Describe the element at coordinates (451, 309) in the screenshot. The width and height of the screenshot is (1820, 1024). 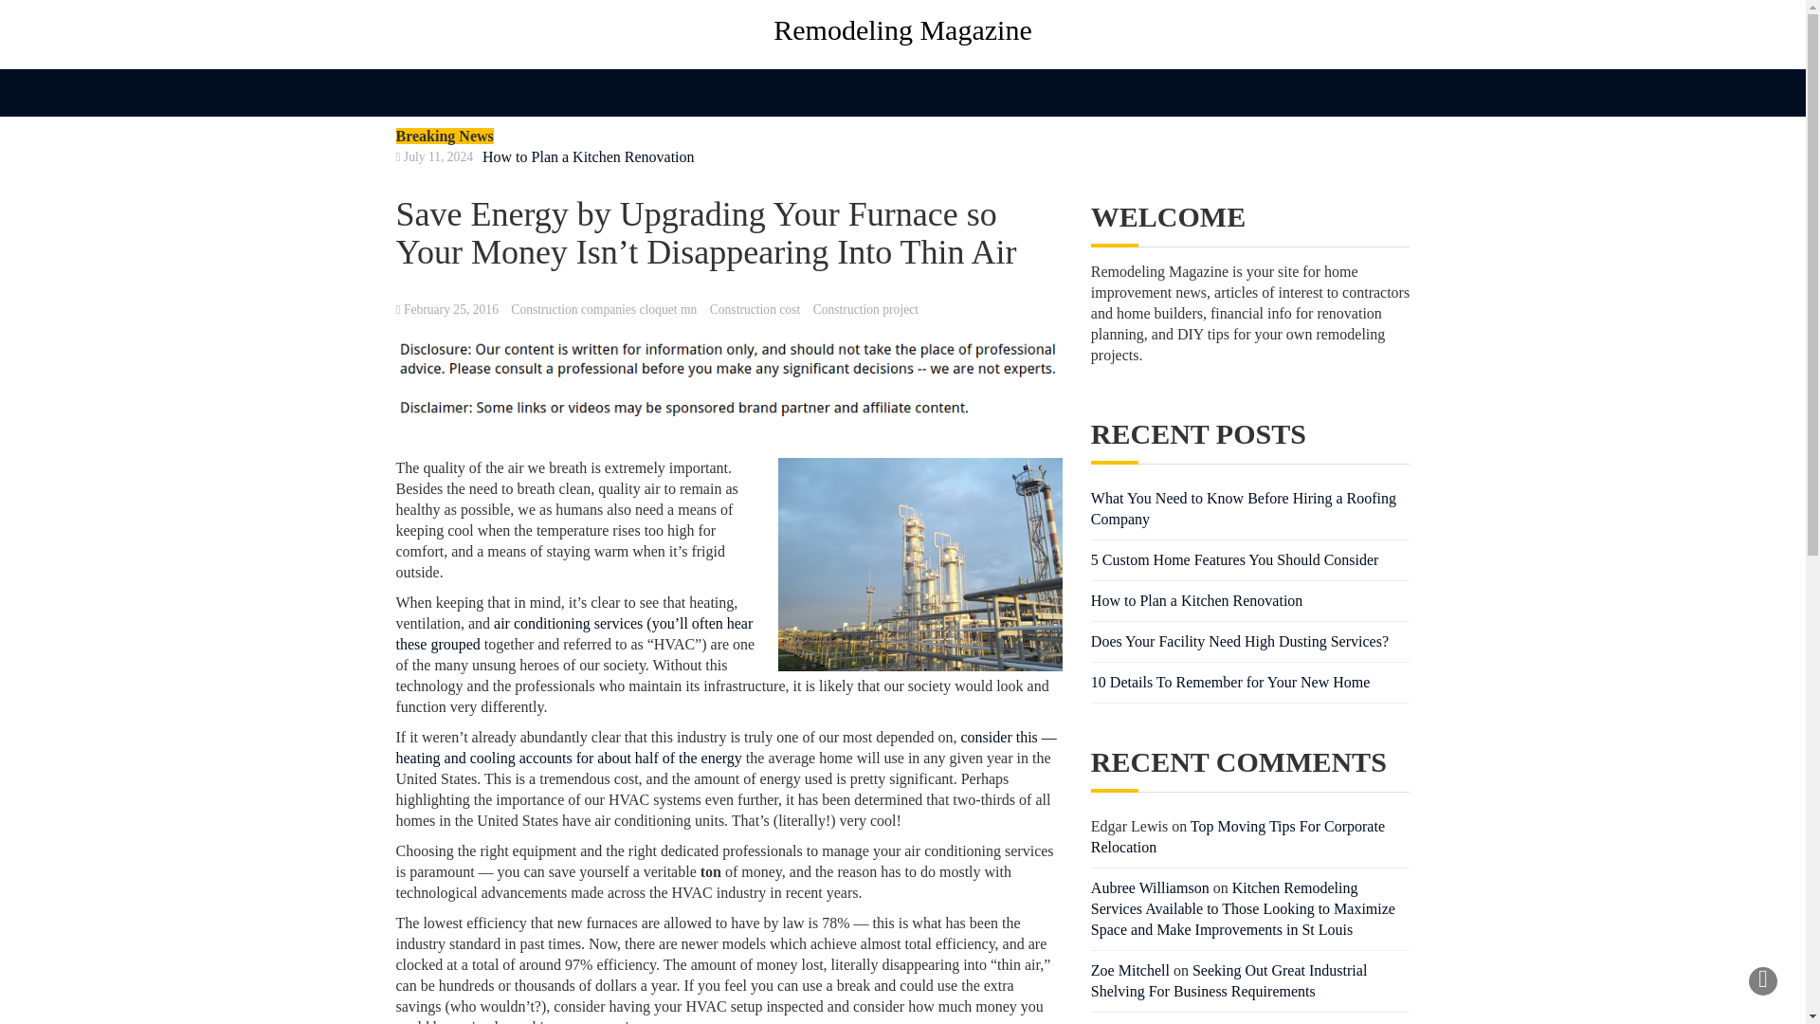
I see `February 25, 2016` at that location.